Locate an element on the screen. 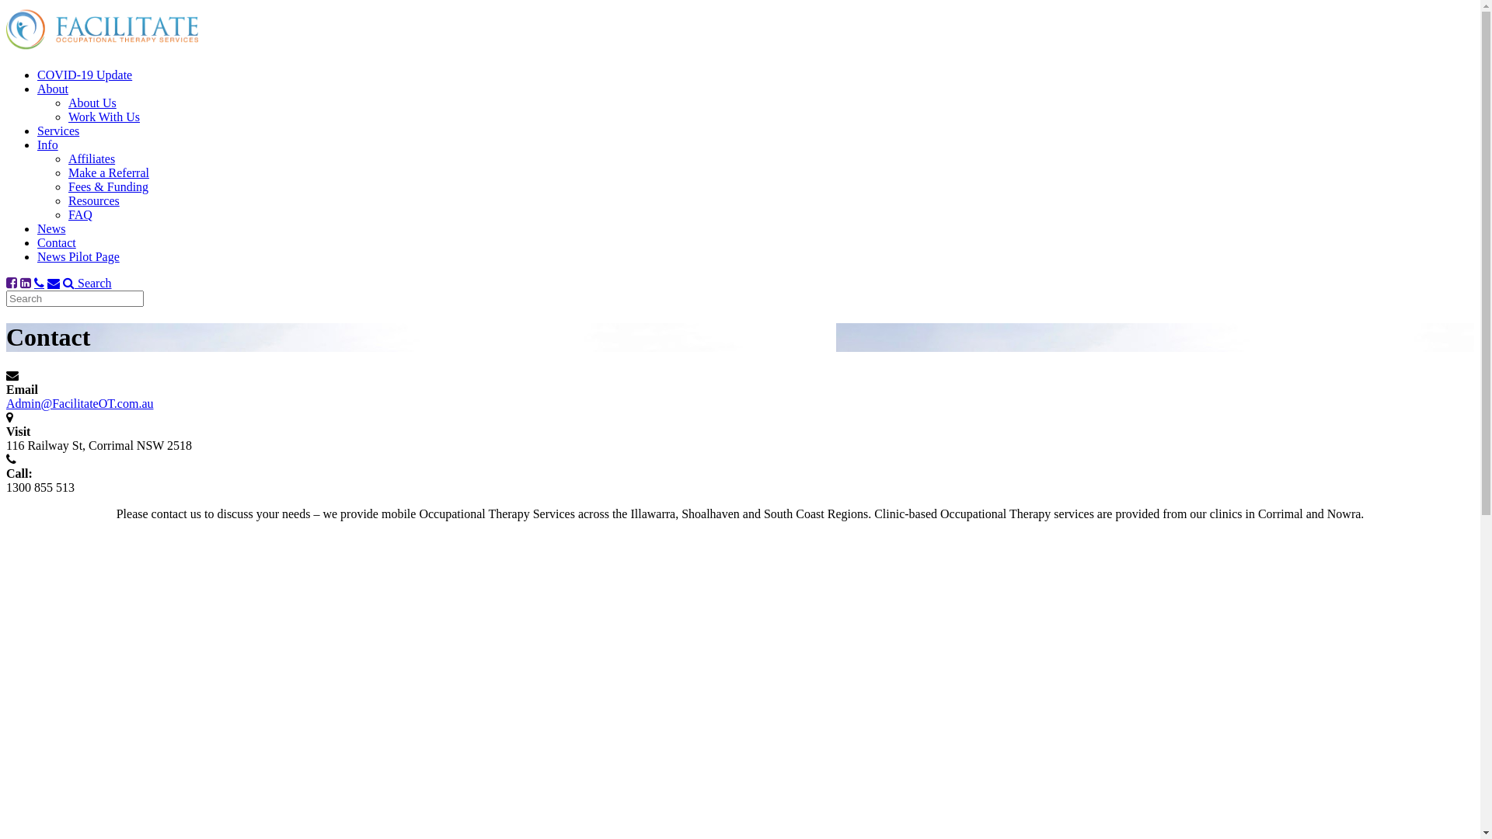 Image resolution: width=1492 pixels, height=839 pixels. News is located at coordinates (51, 228).